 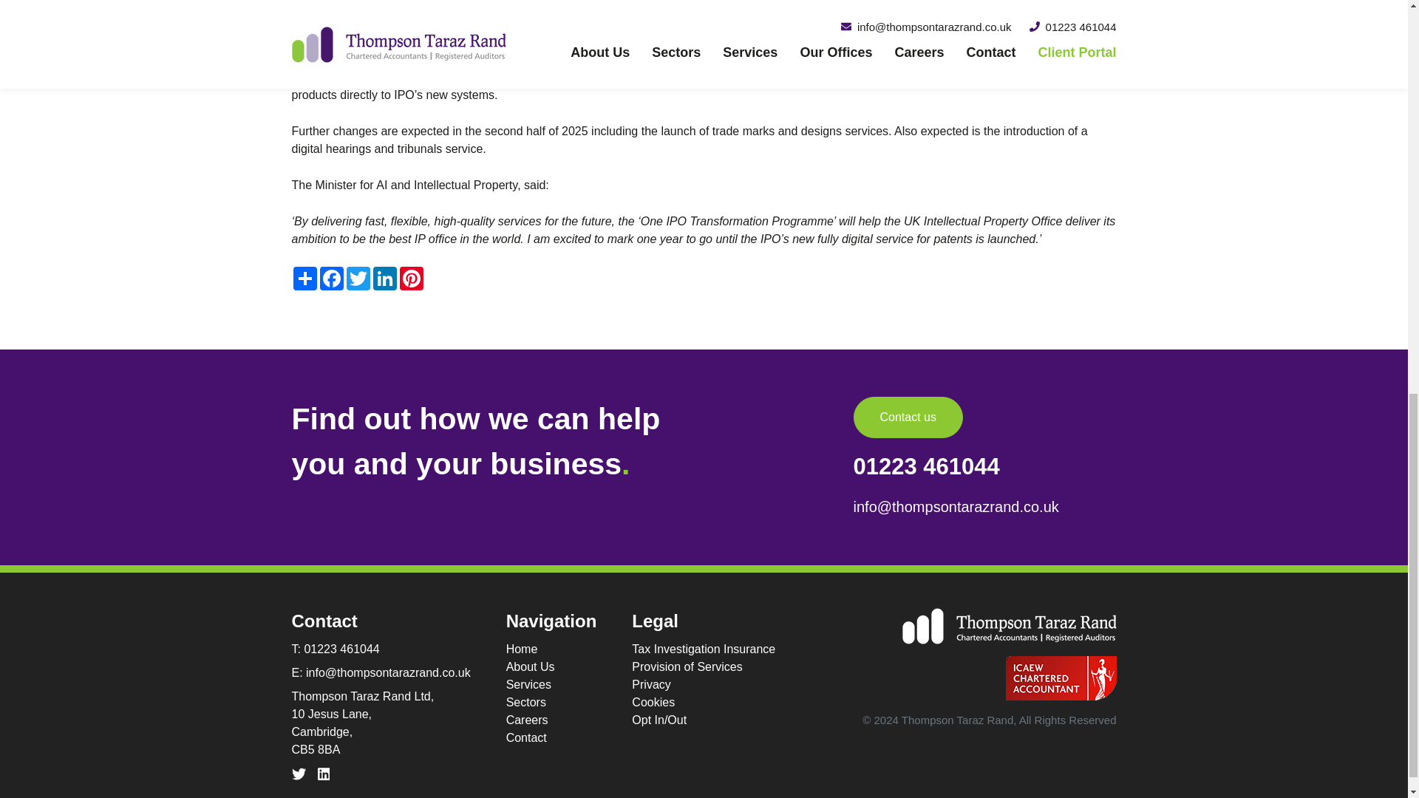 I want to click on Services, so click(x=551, y=684).